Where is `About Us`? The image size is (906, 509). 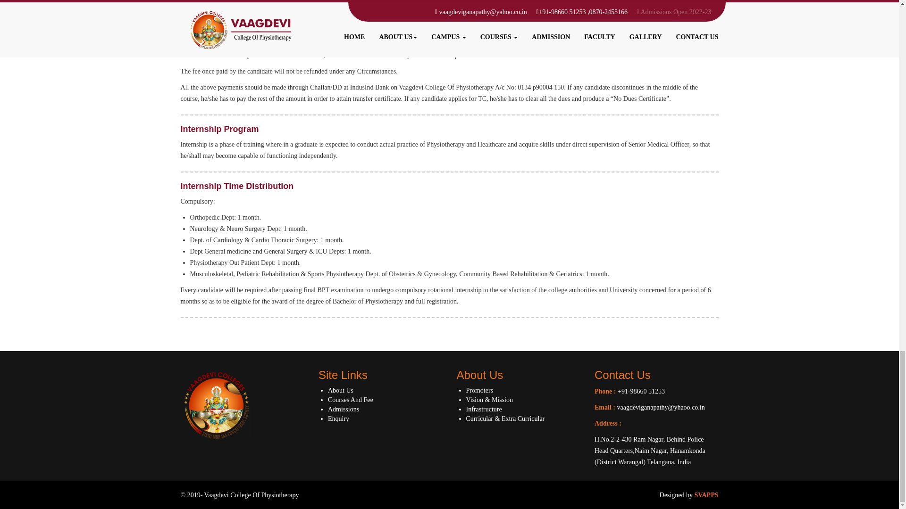 About Us is located at coordinates (341, 390).